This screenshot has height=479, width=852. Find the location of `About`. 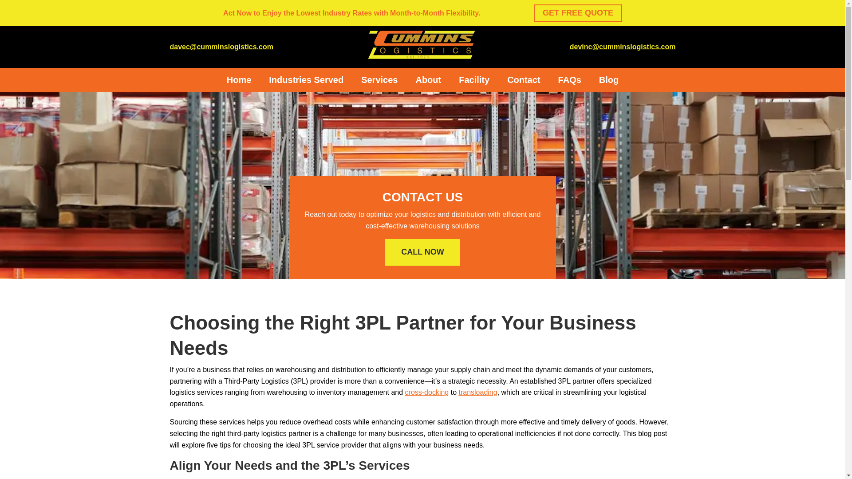

About is located at coordinates (428, 80).